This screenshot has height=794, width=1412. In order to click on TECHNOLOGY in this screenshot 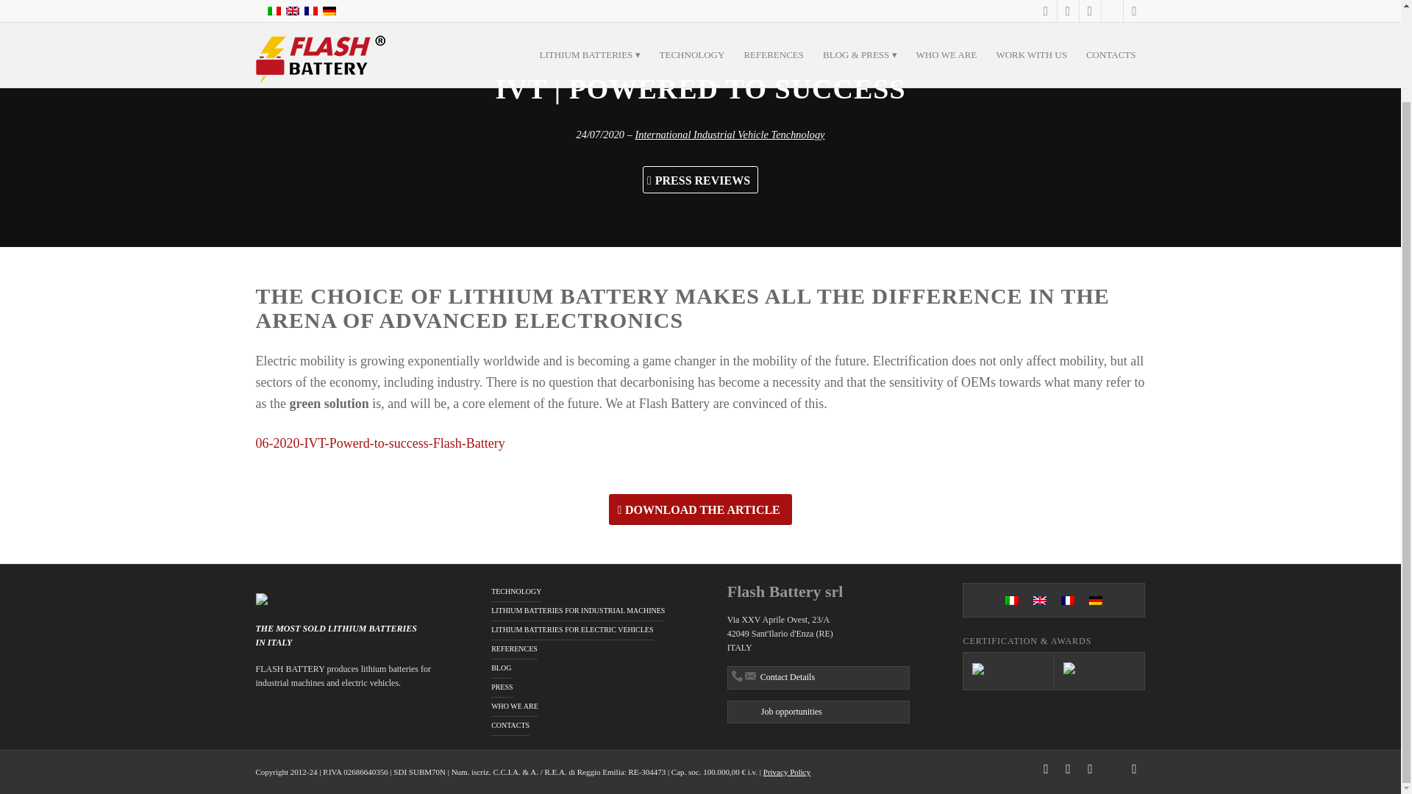, I will do `click(516, 592)`.